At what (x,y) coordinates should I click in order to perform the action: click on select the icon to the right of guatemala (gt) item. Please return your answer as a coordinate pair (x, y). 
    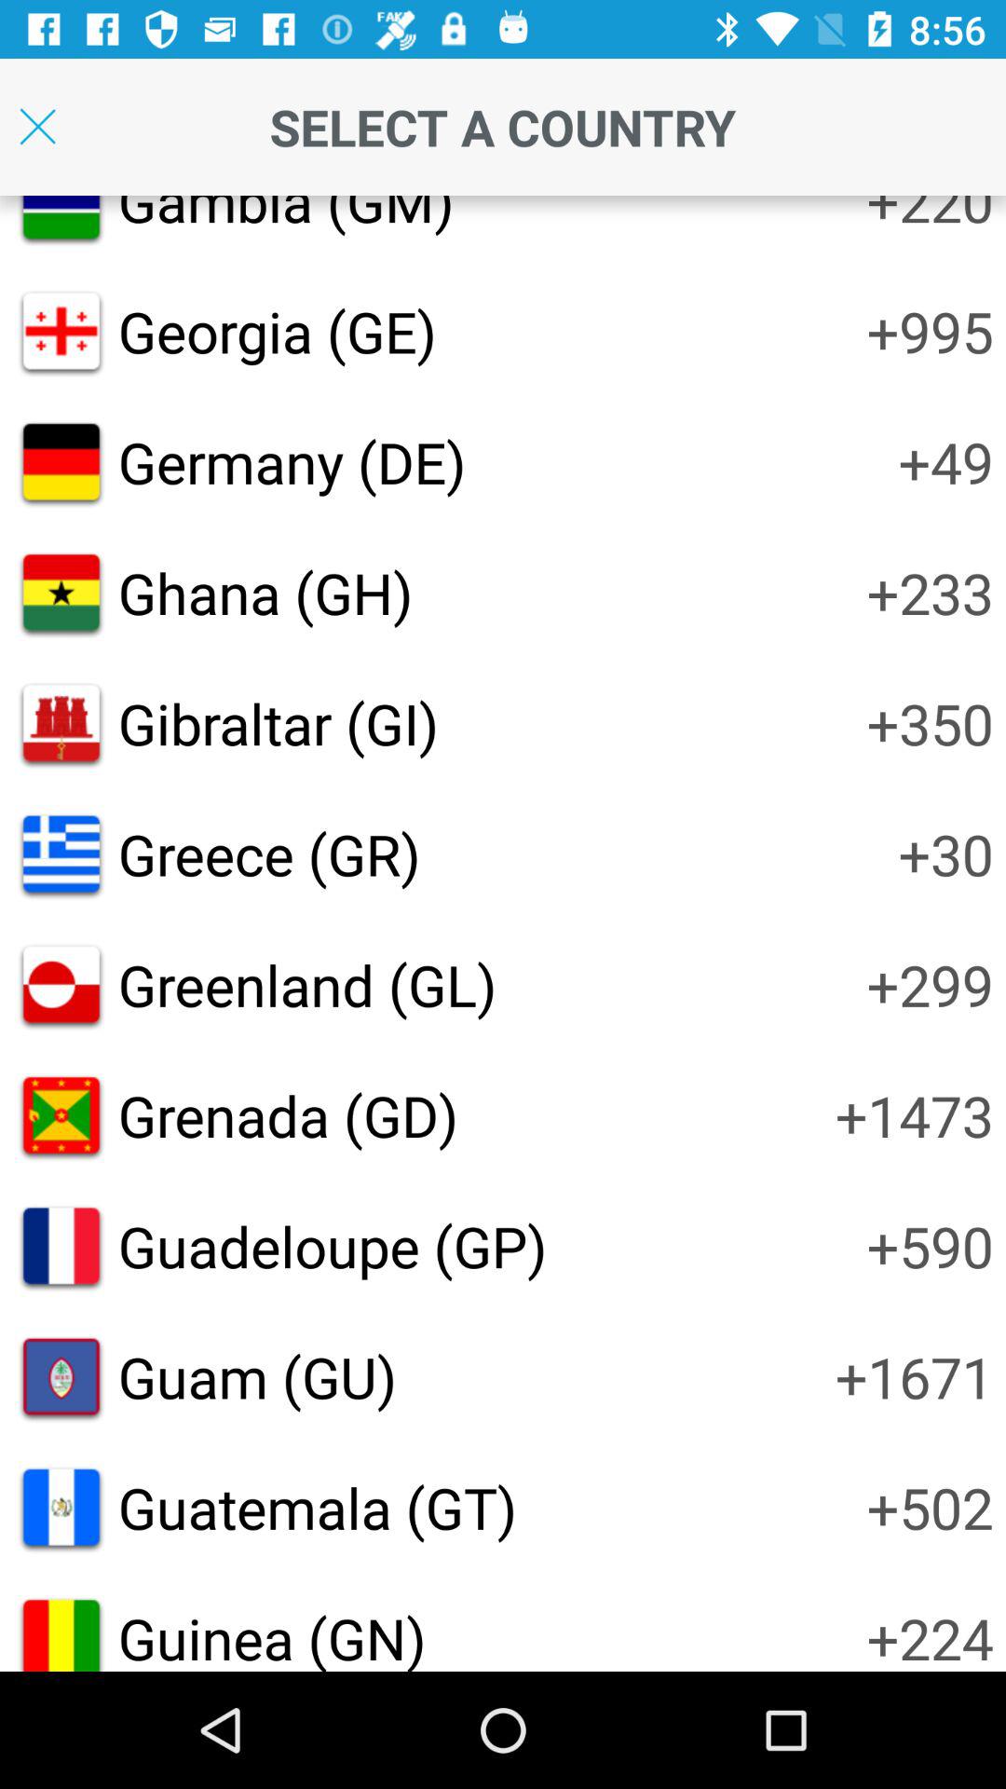
    Looking at the image, I should click on (930, 1508).